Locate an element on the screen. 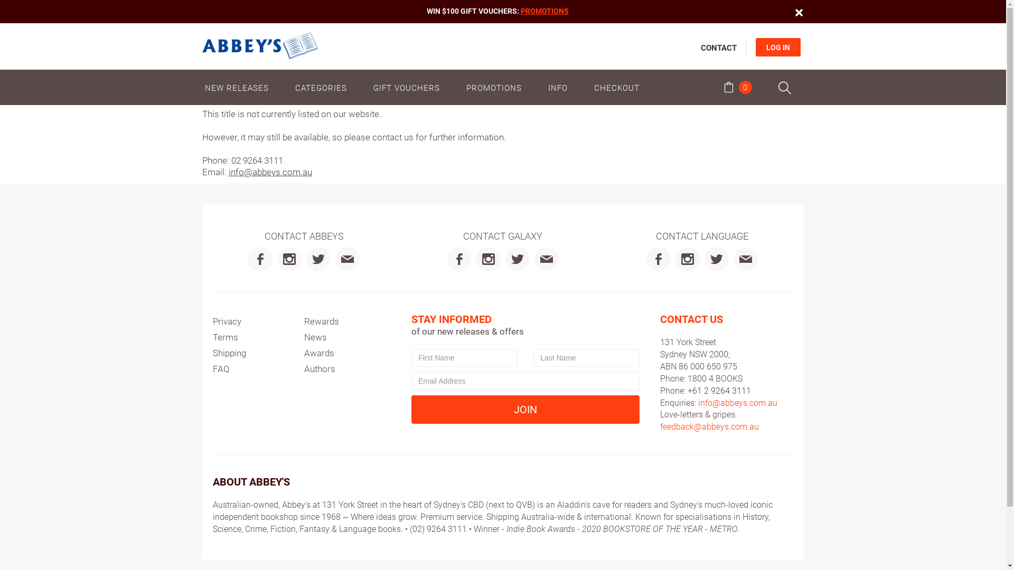 The image size is (1014, 570). CONTACT is located at coordinates (718, 48).